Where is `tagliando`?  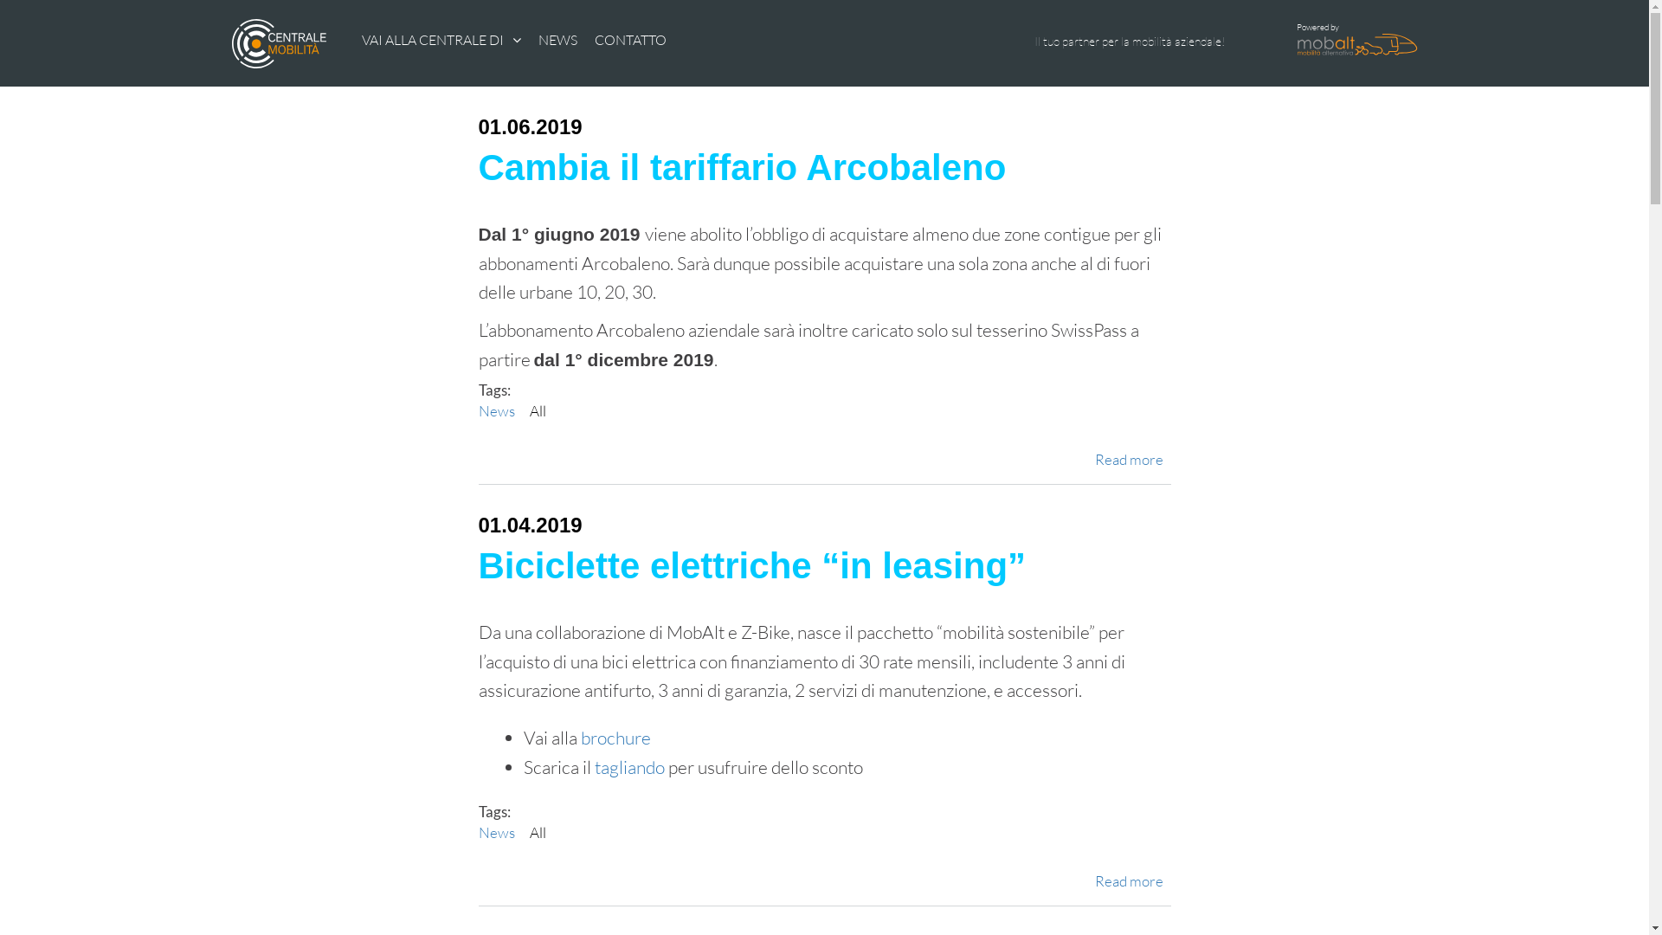 tagliando is located at coordinates (630, 767).